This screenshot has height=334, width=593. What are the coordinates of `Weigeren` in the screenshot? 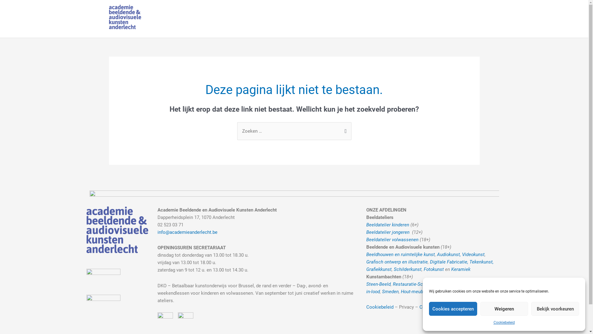 It's located at (504, 309).